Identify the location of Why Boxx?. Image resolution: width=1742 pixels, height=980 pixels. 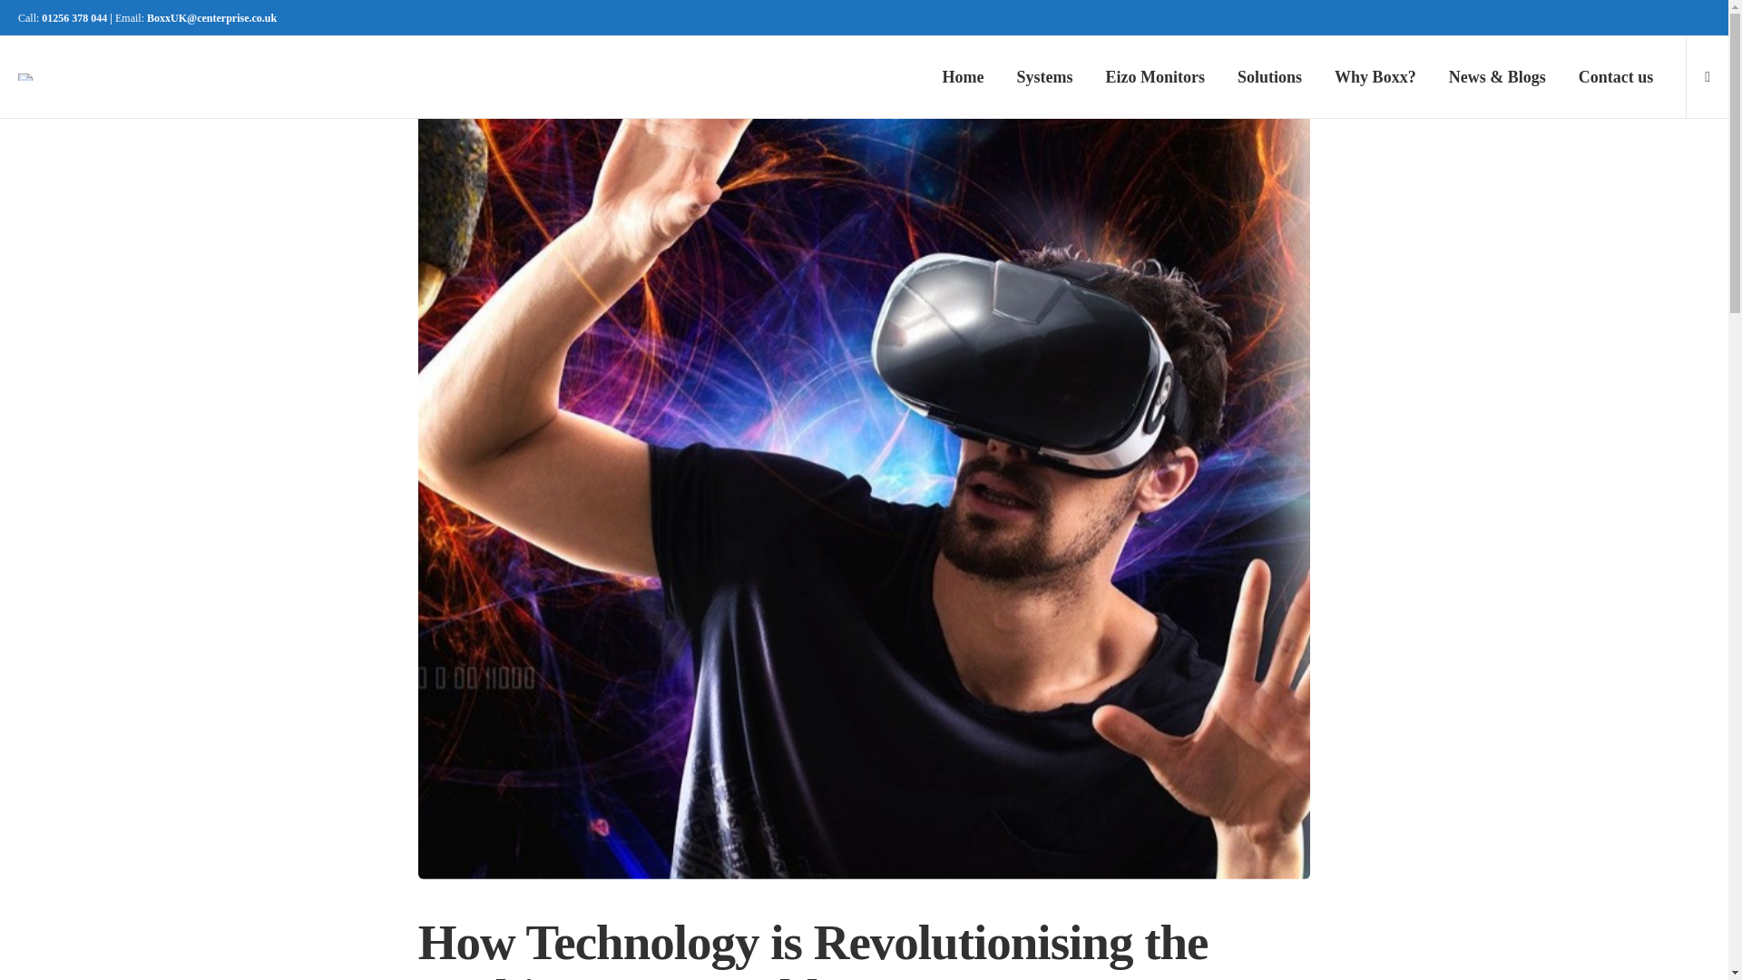
(1375, 76).